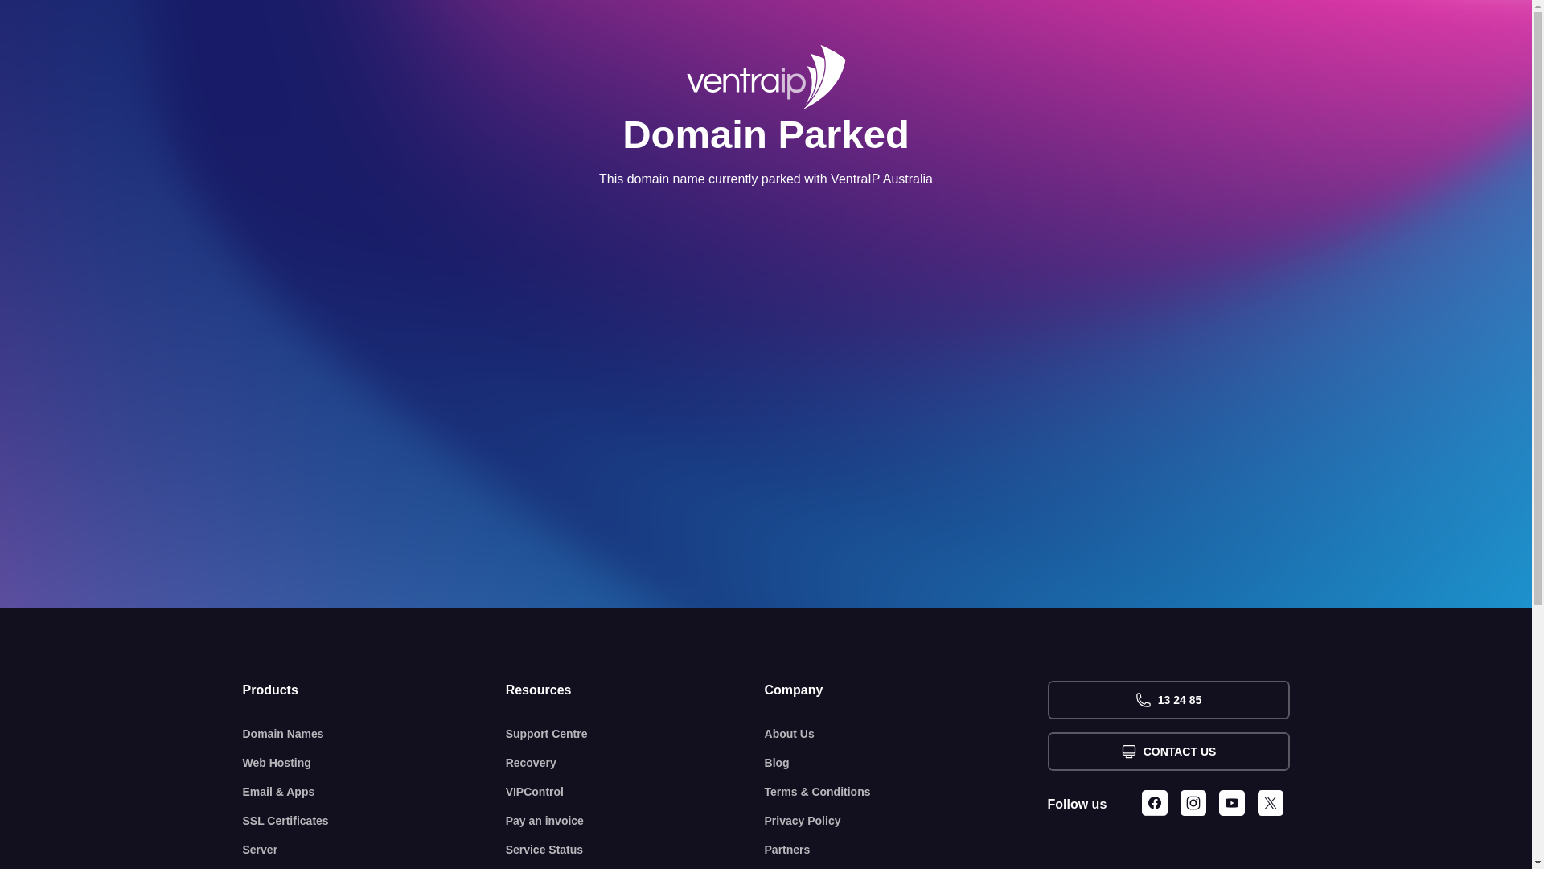 The height and width of the screenshot is (869, 1544). What do you see at coordinates (635, 821) in the screenshot?
I see `Pay an invoice` at bounding box center [635, 821].